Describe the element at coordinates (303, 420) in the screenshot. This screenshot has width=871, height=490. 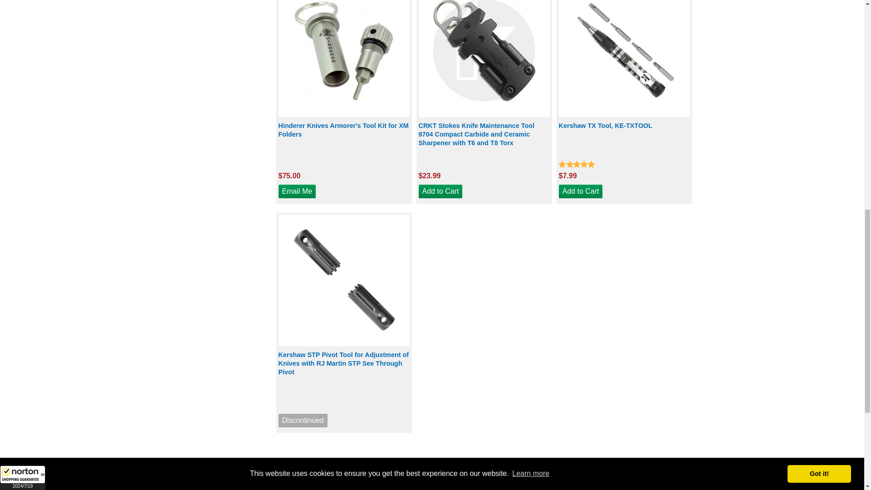
I see `Discontinued` at that location.